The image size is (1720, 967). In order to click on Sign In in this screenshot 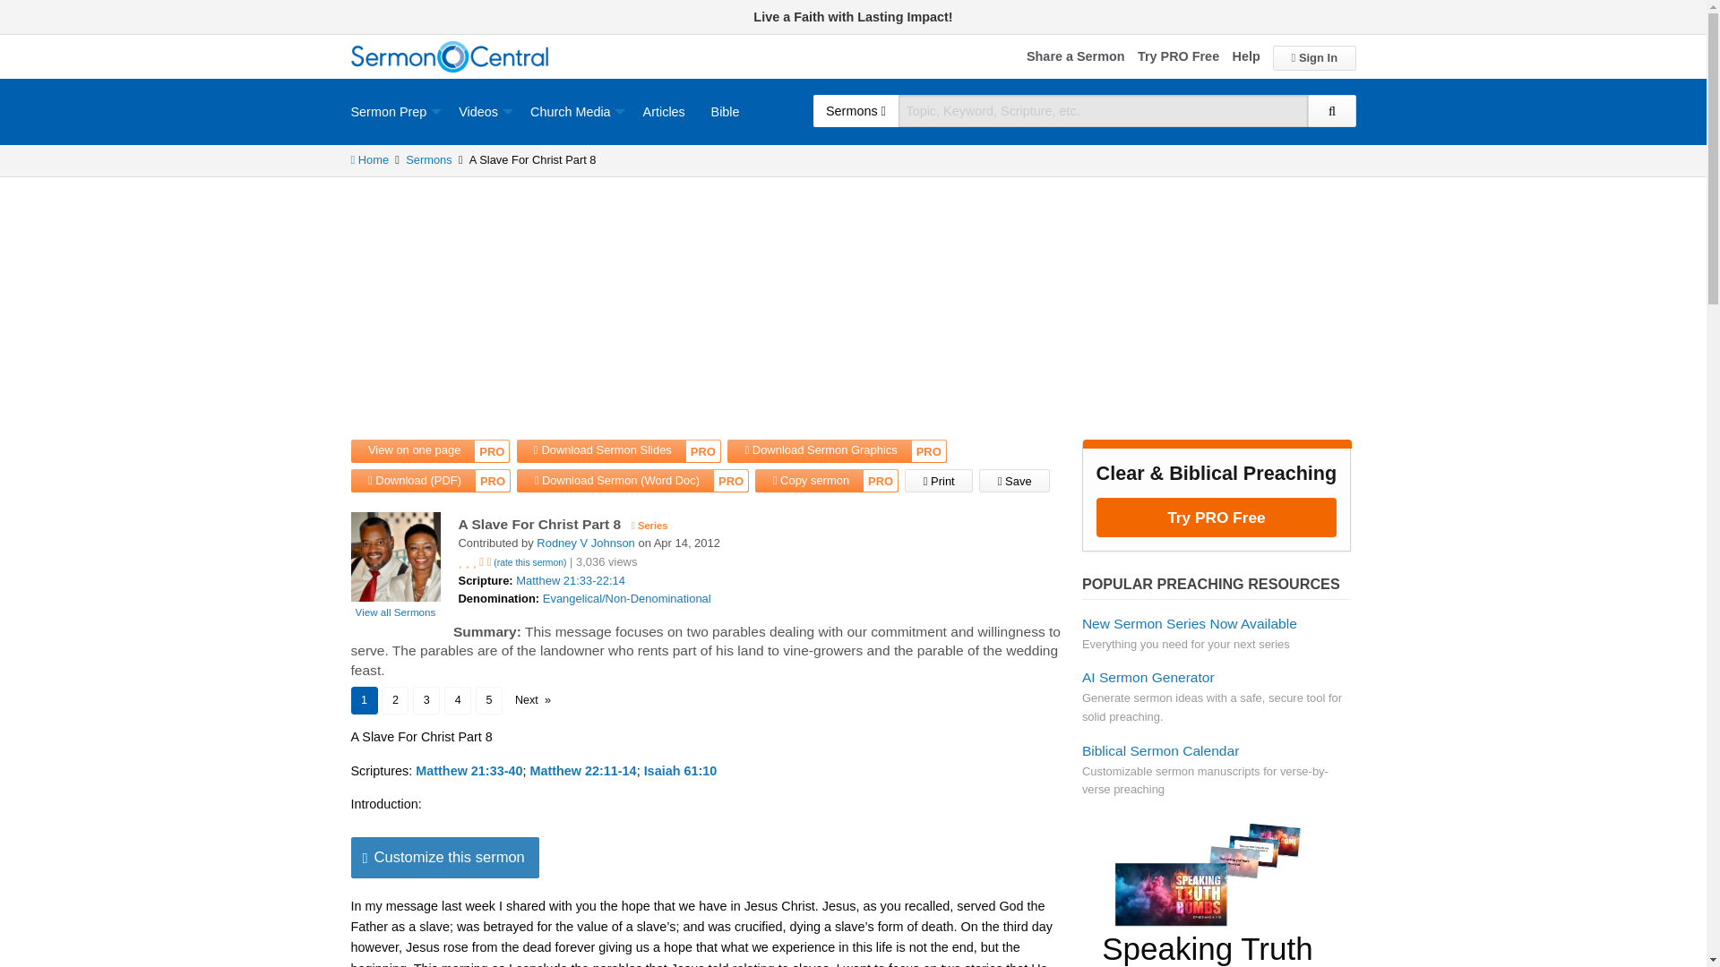, I will do `click(1313, 57)`.